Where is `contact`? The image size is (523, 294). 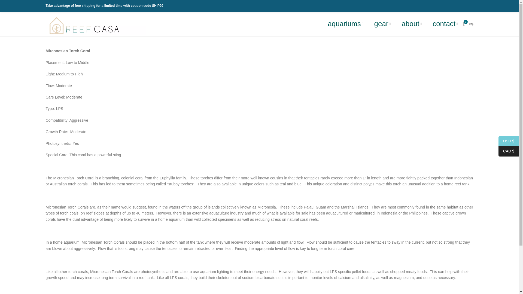 contact is located at coordinates (445, 24).